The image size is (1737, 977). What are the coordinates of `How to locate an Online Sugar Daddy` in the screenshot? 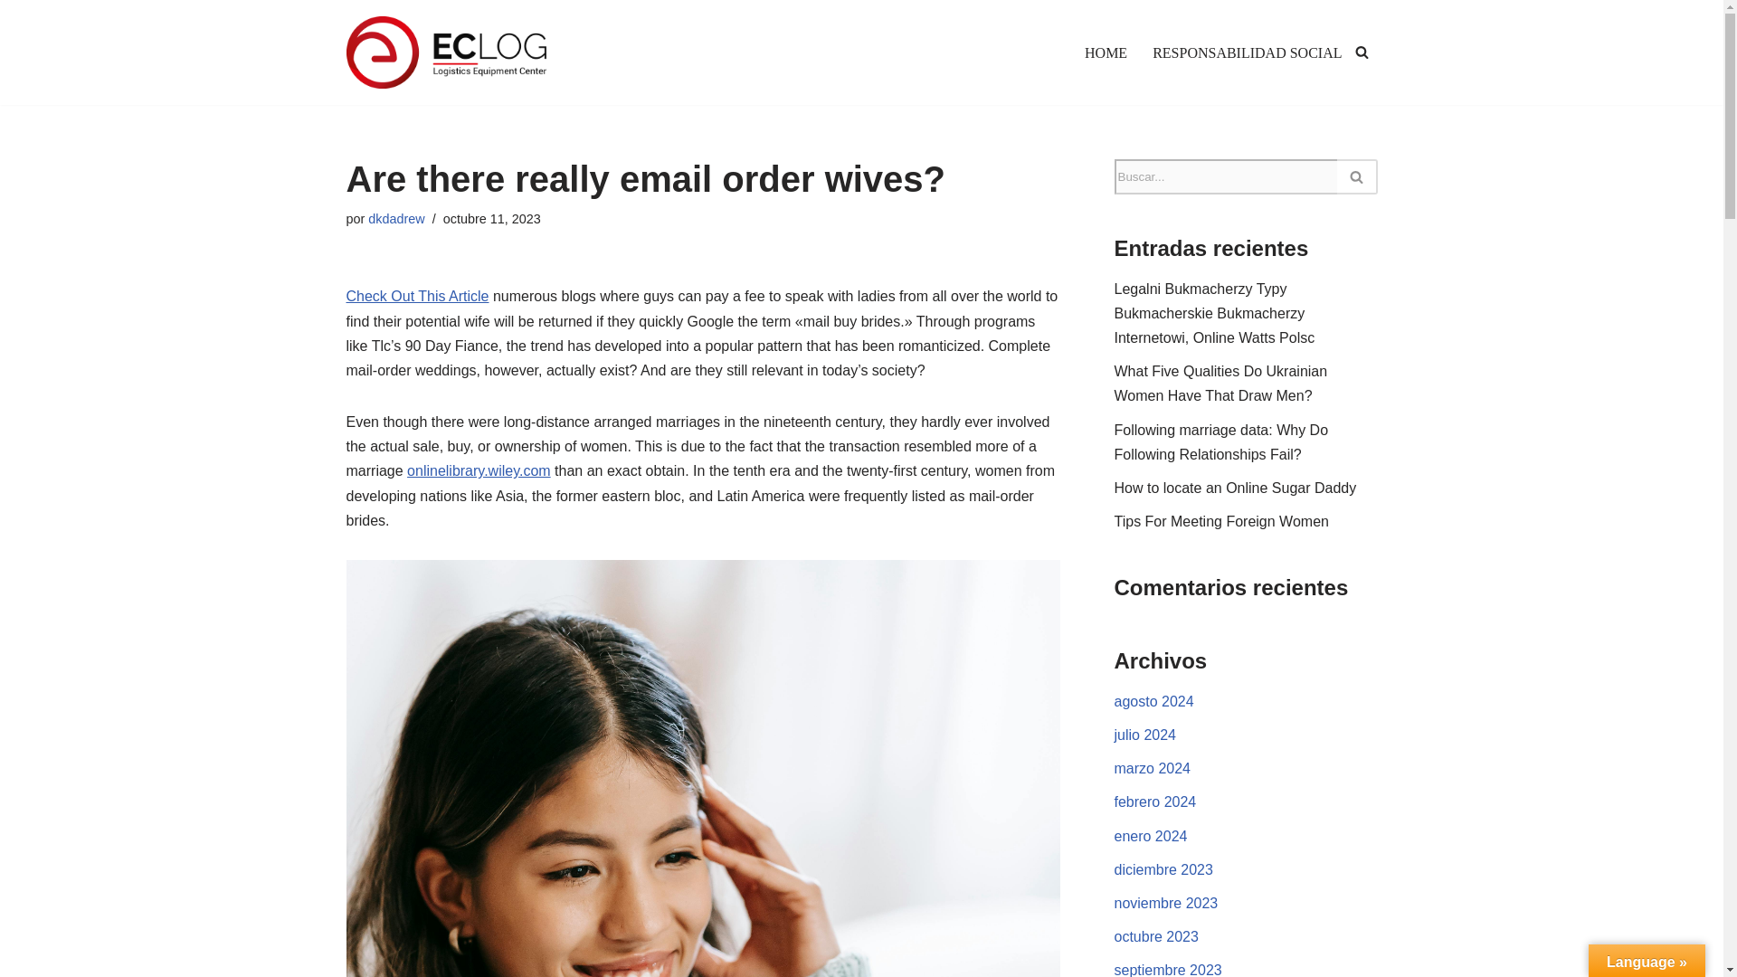 It's located at (1236, 488).